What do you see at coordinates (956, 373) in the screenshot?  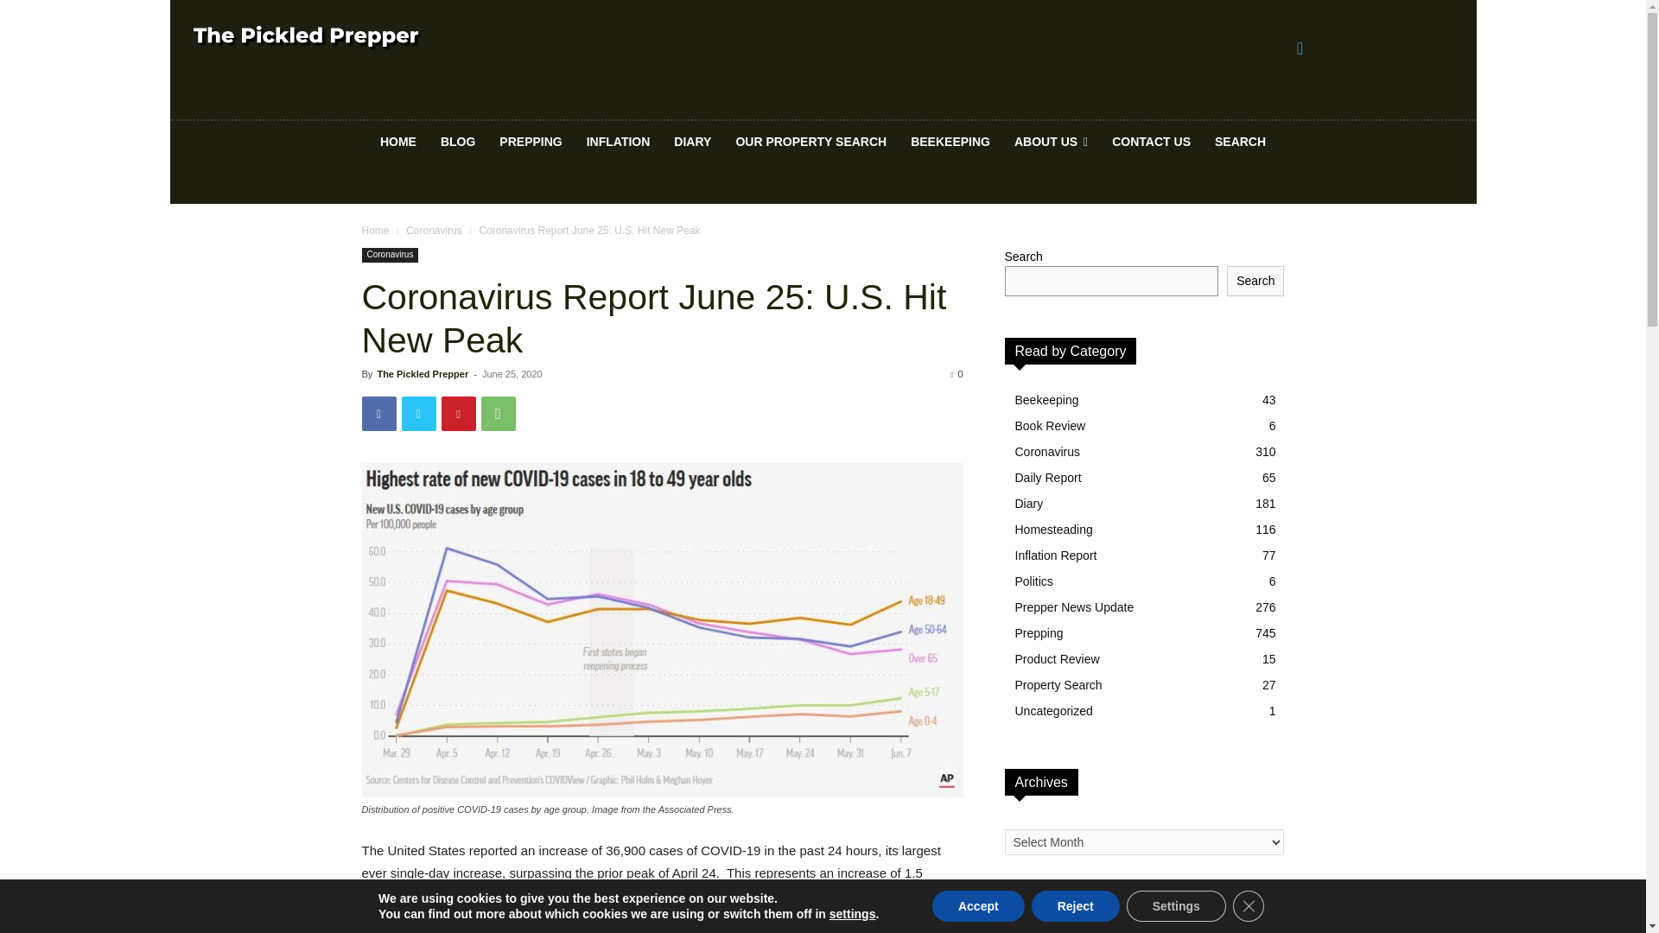 I see `0` at bounding box center [956, 373].